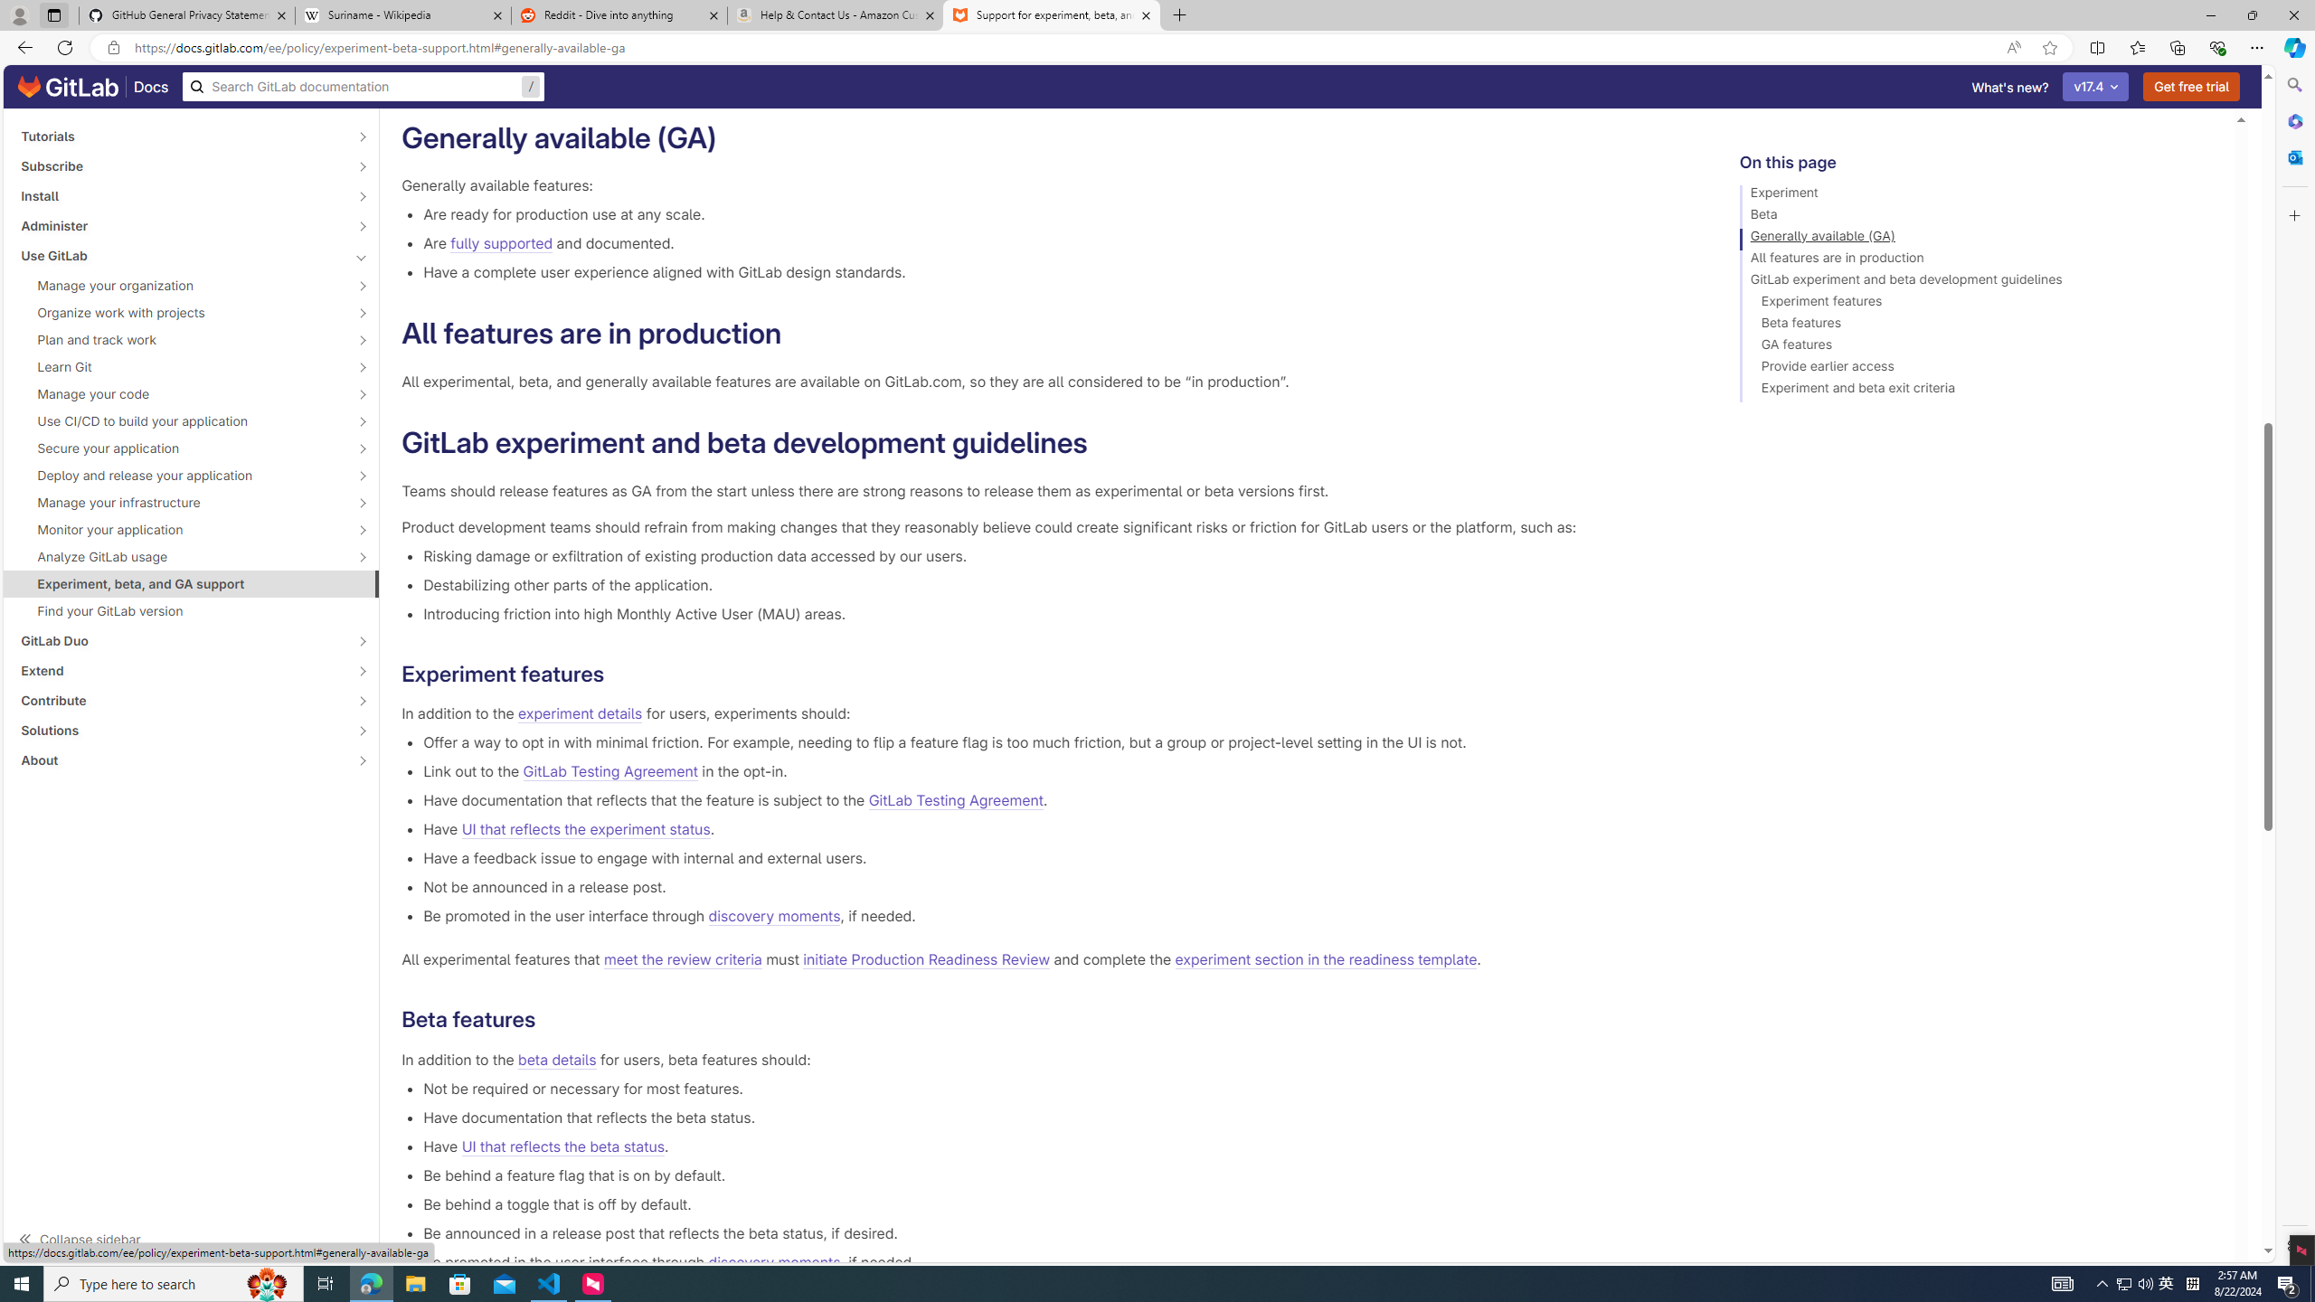  What do you see at coordinates (683, 960) in the screenshot?
I see `meet the review criteria` at bounding box center [683, 960].